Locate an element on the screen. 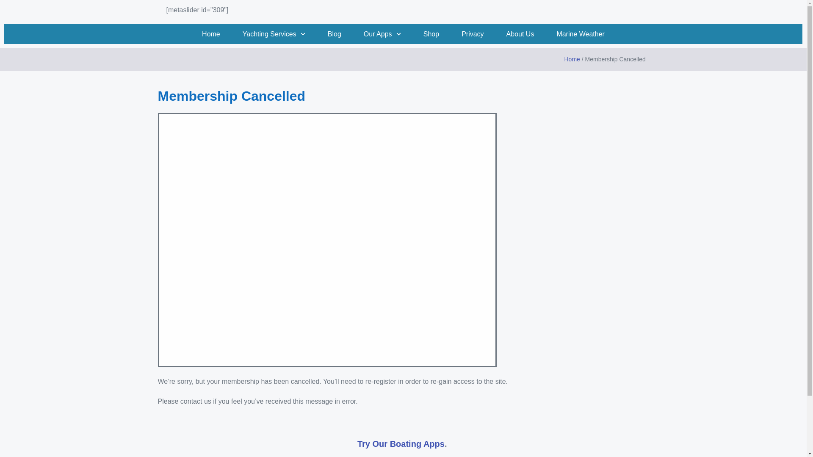 This screenshot has width=813, height=457. Try Our Boating Apps is located at coordinates (401, 443).